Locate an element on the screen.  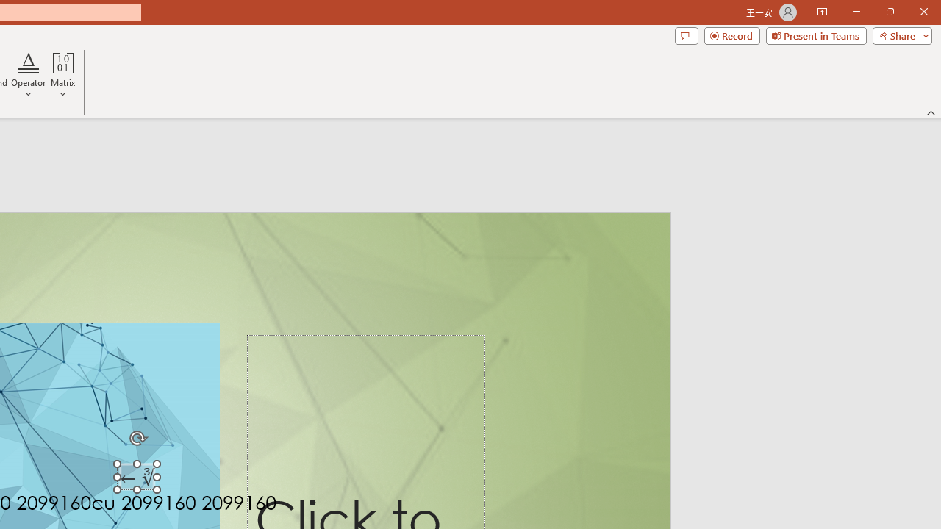
Matrix is located at coordinates (63, 75).